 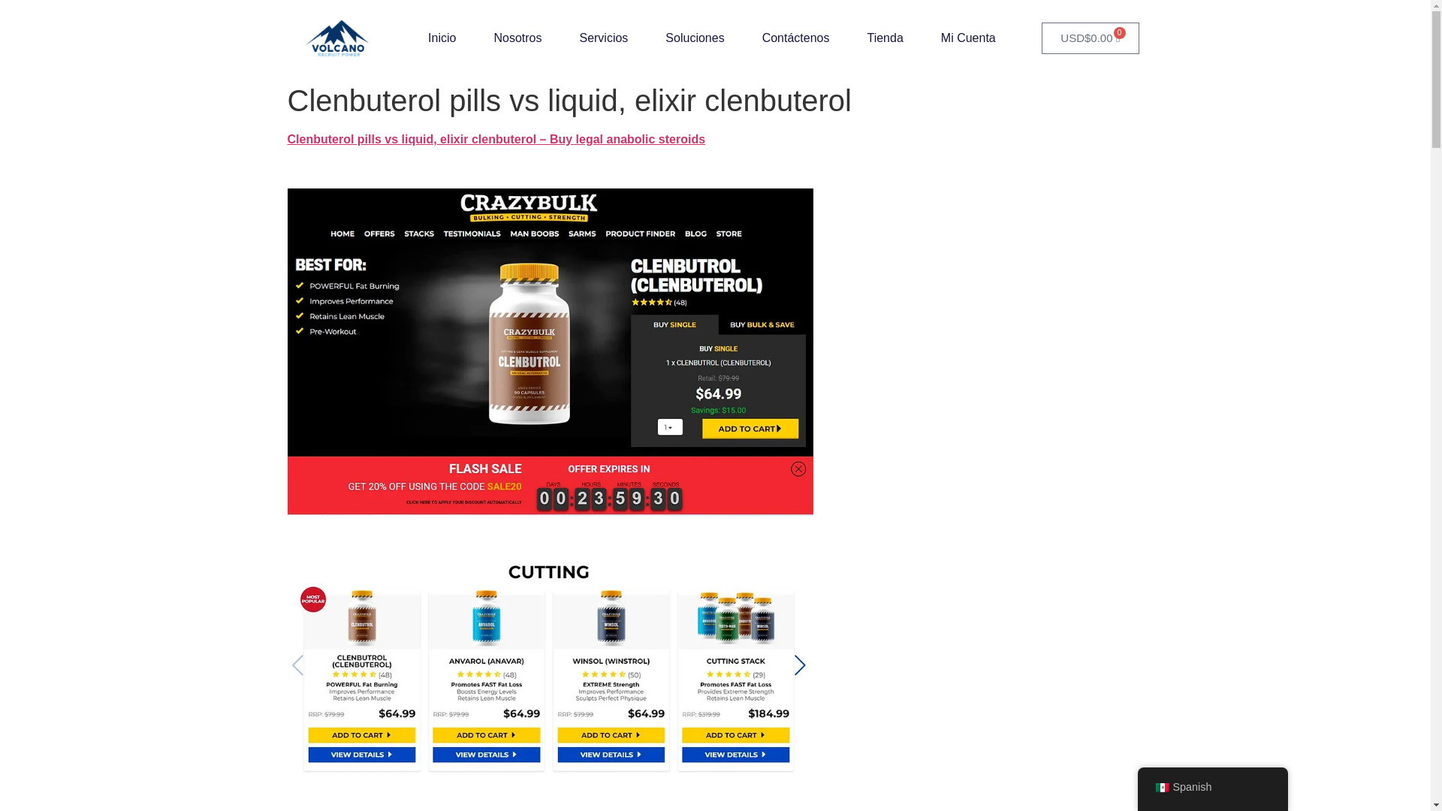 What do you see at coordinates (694, 38) in the screenshot?
I see `Soluciones` at bounding box center [694, 38].